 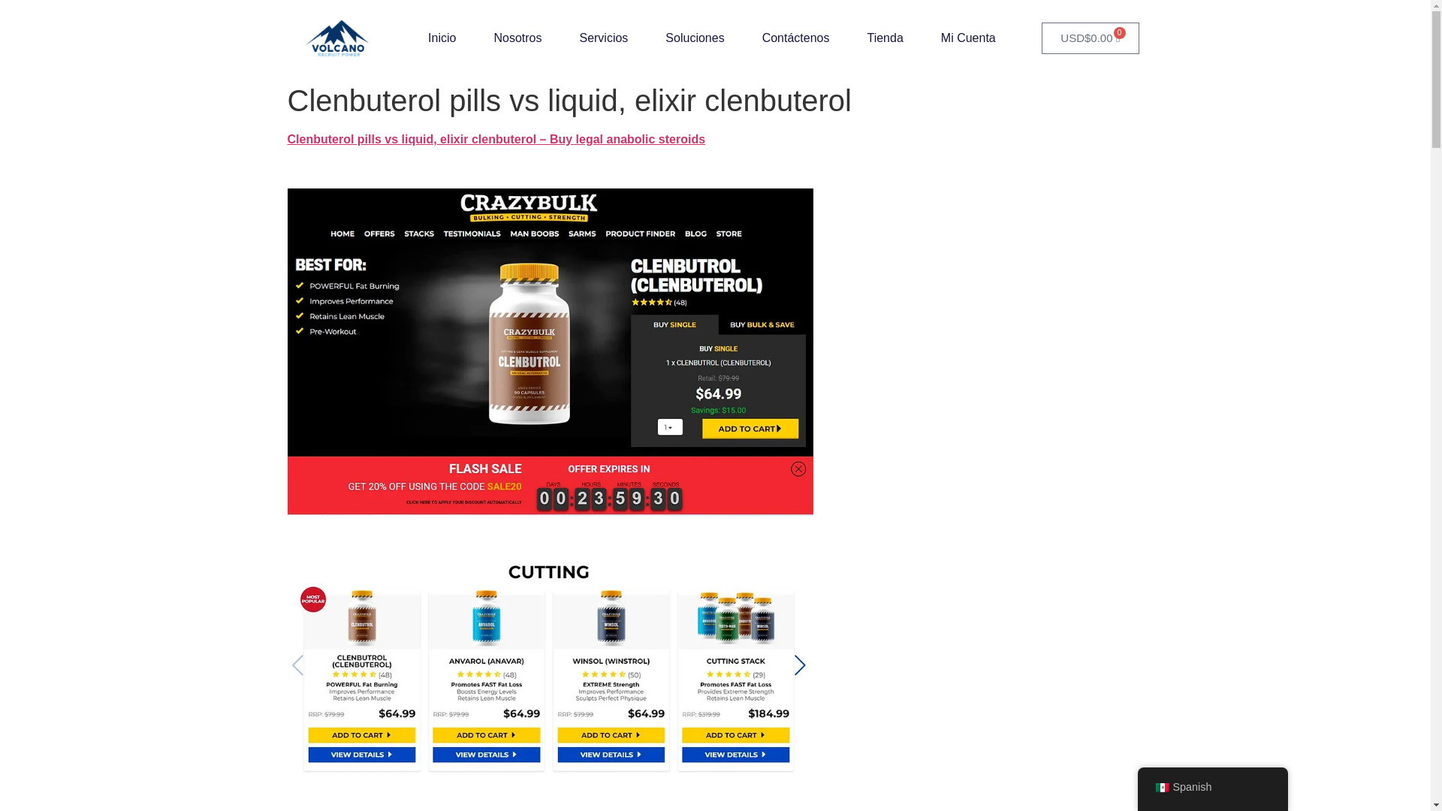 What do you see at coordinates (694, 38) in the screenshot?
I see `Soluciones` at bounding box center [694, 38].